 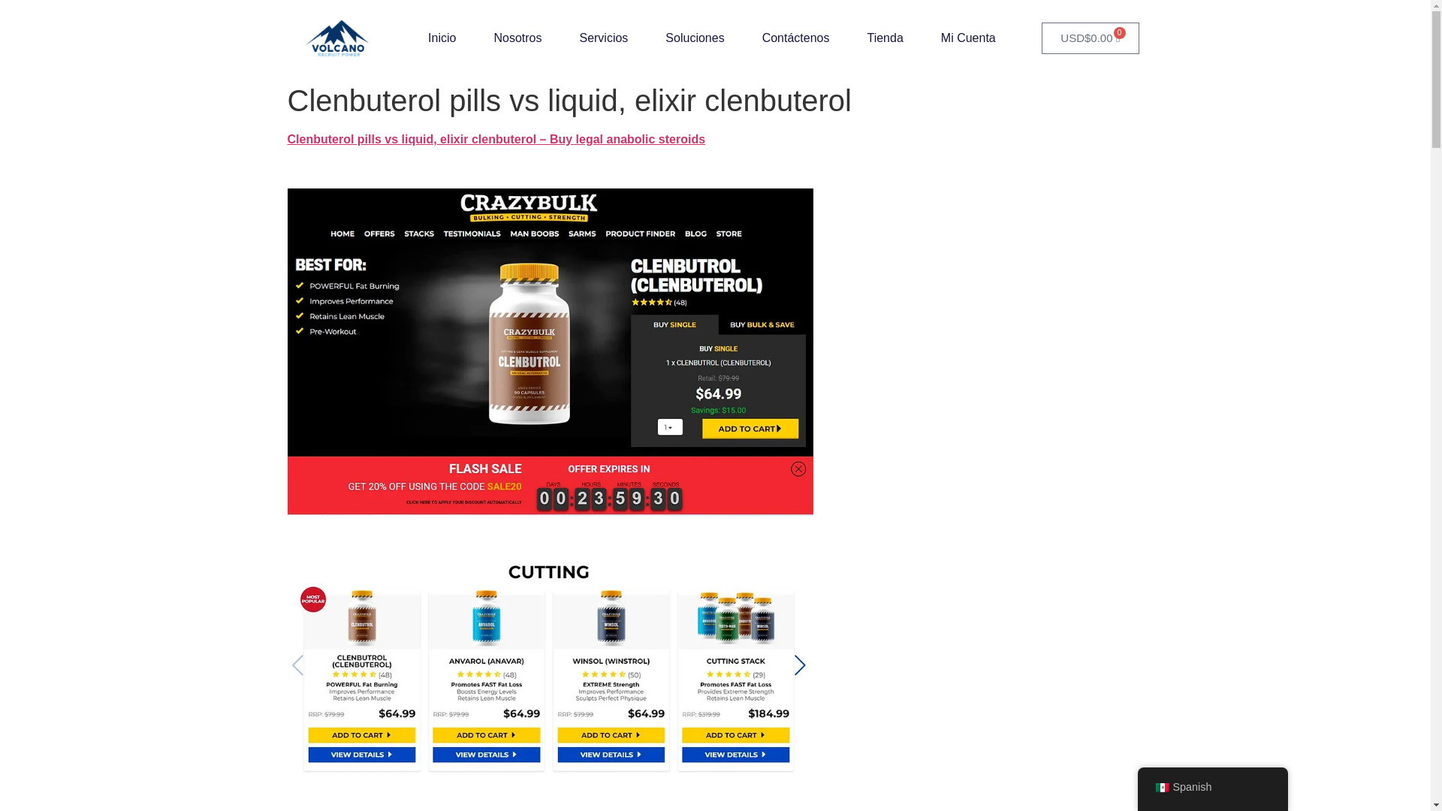 What do you see at coordinates (694, 38) in the screenshot?
I see `Soluciones` at bounding box center [694, 38].